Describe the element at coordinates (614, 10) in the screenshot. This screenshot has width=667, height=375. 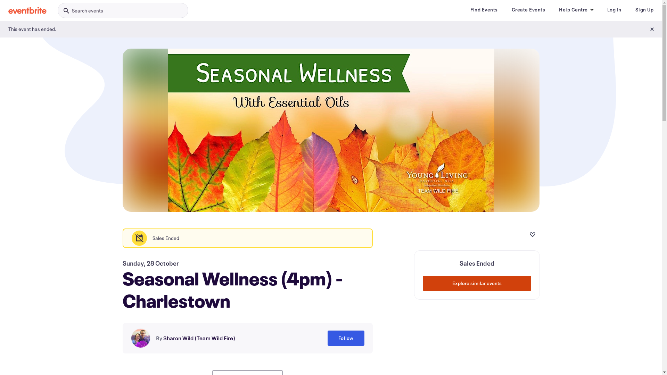
I see `Log In` at that location.